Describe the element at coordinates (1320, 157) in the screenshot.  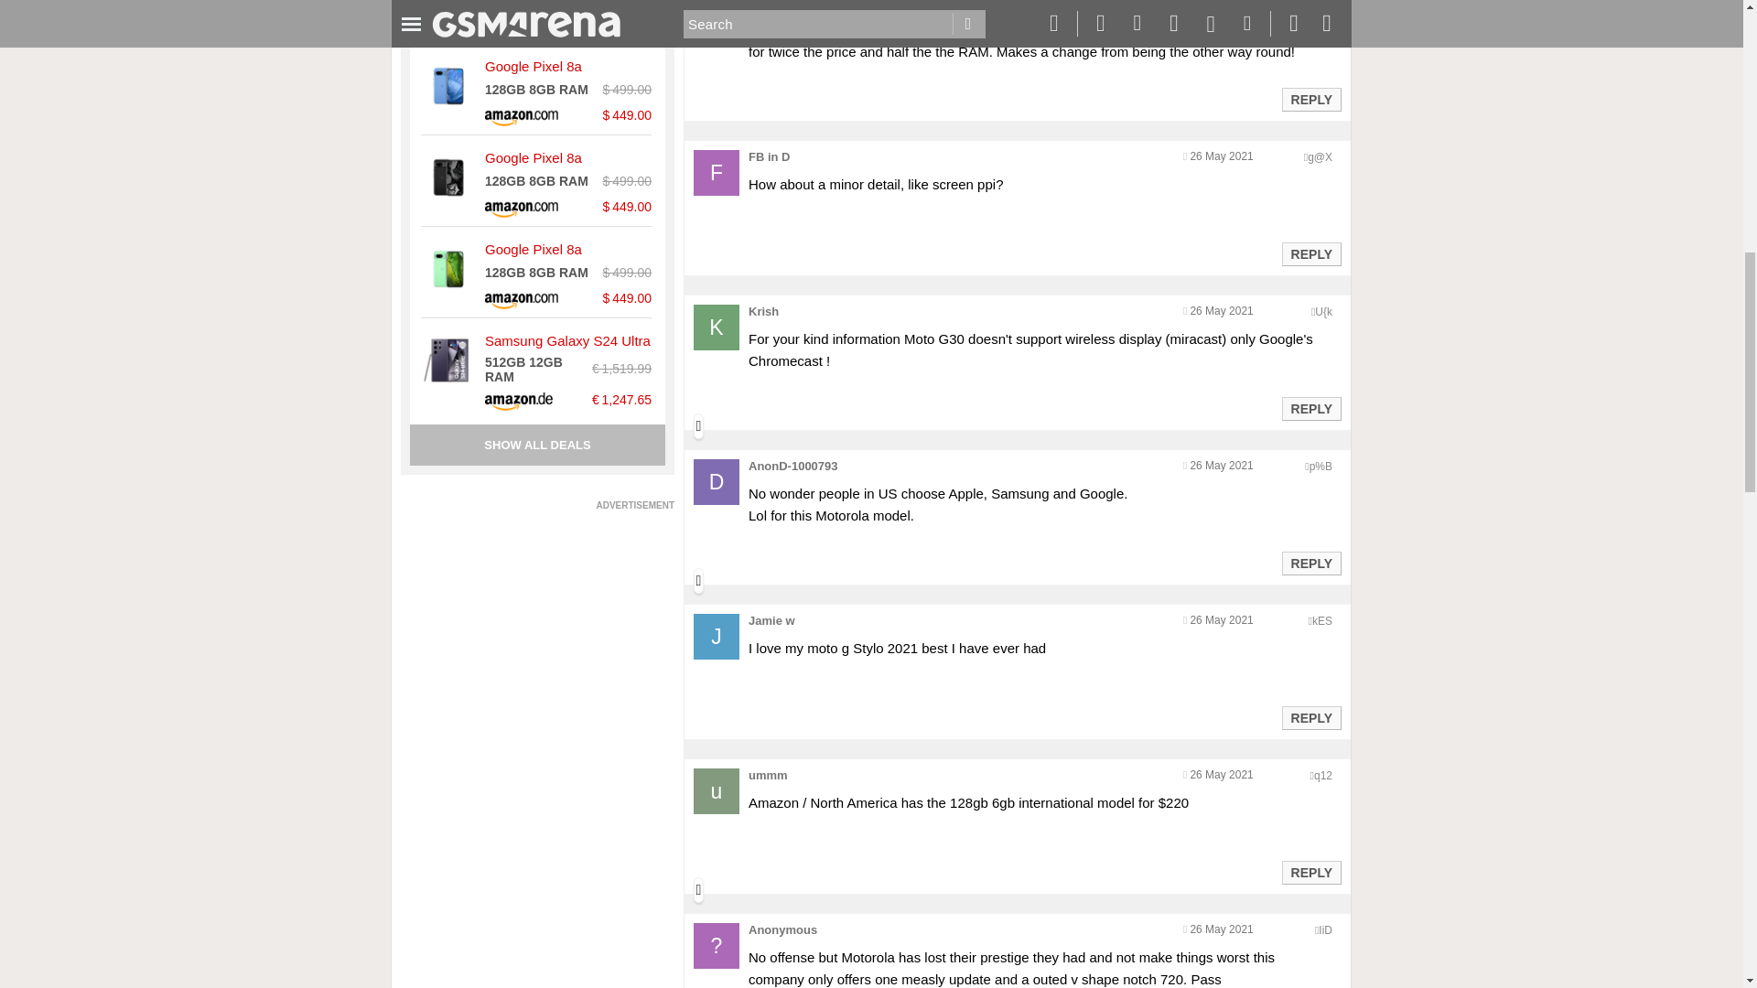
I see `Encoded anonymized location` at that location.